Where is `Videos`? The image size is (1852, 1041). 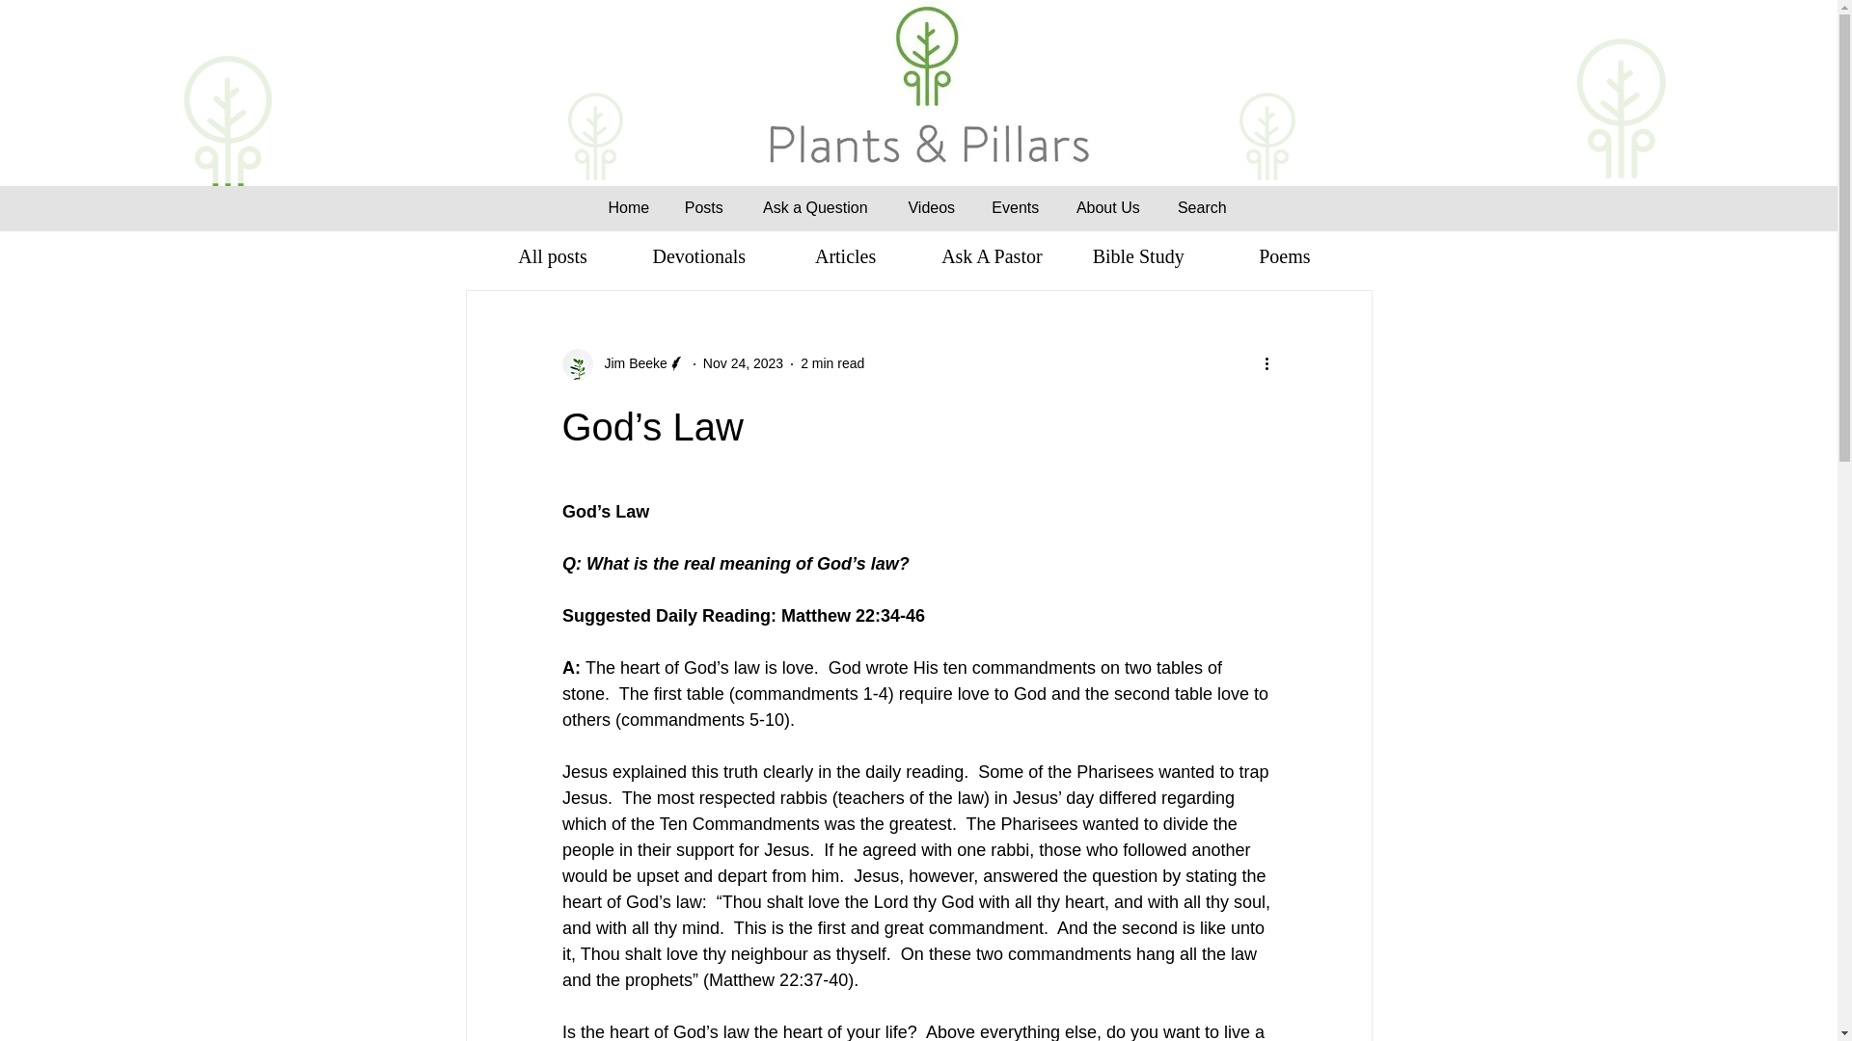 Videos is located at coordinates (931, 207).